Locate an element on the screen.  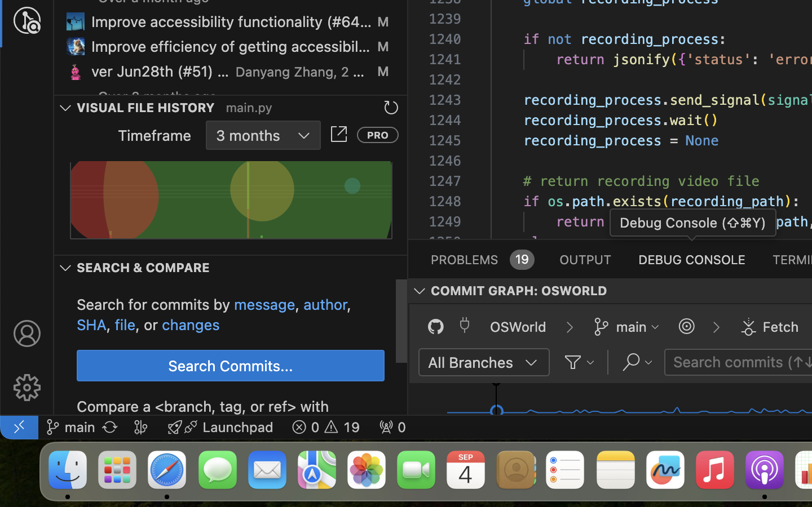
0 DEBUG CONSOLE is located at coordinates (692, 259).